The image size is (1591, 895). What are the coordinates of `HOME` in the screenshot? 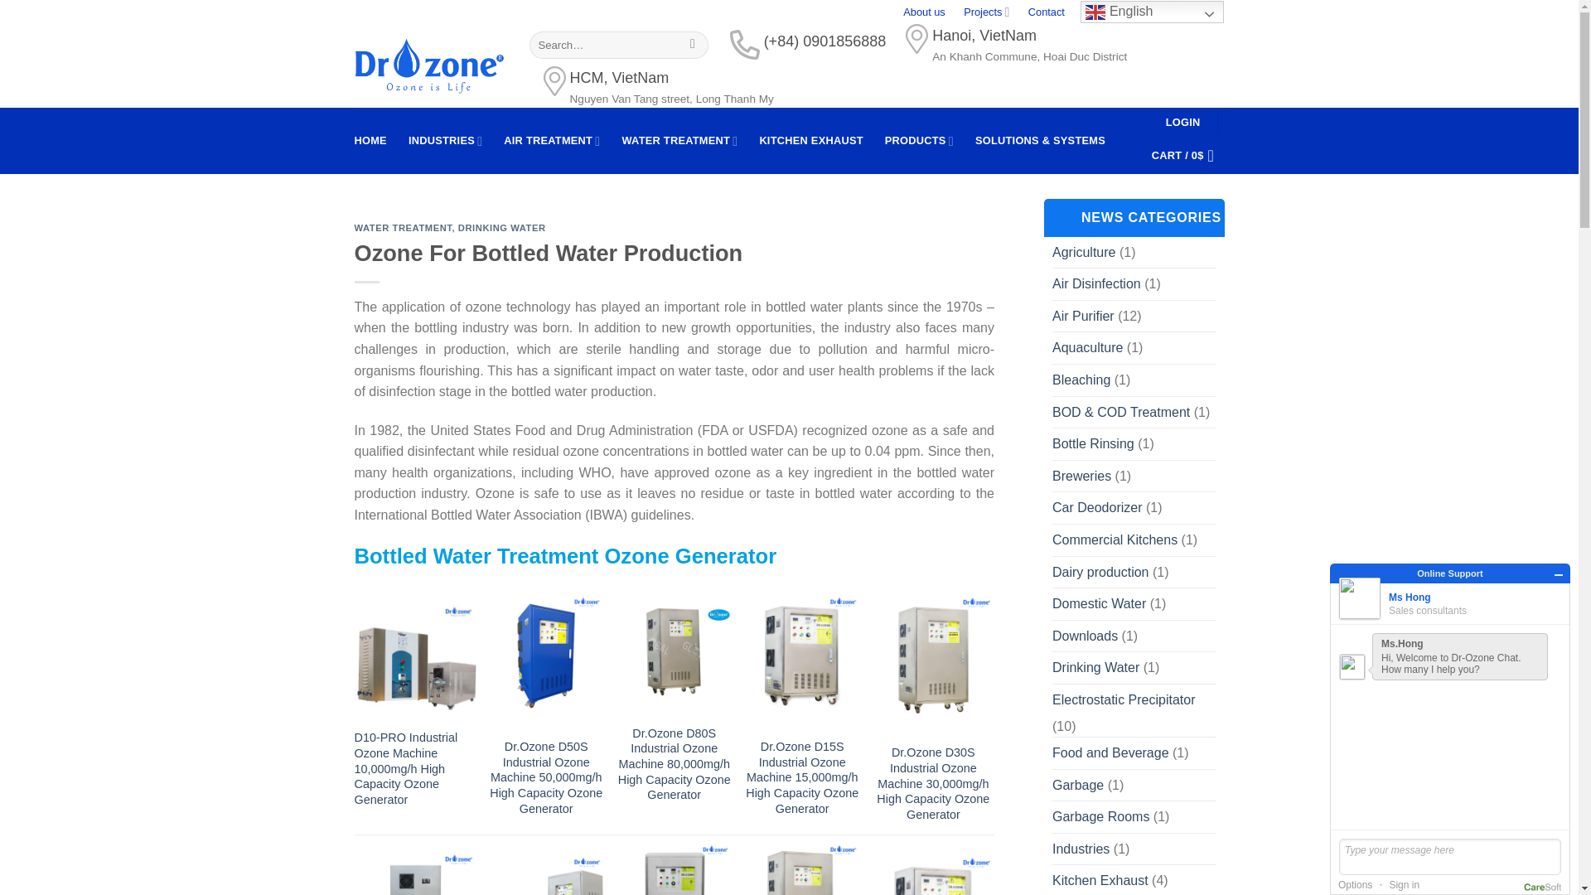 It's located at (370, 141).